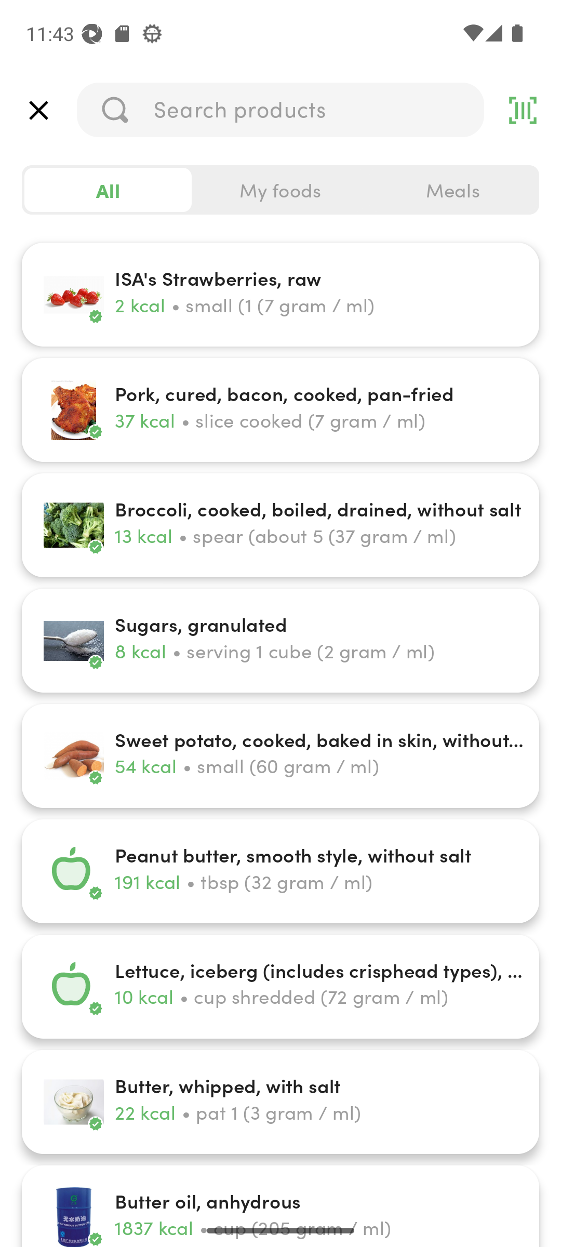 Image resolution: width=561 pixels, height=1247 pixels. What do you see at coordinates (523, 110) in the screenshot?
I see `top_right_action` at bounding box center [523, 110].